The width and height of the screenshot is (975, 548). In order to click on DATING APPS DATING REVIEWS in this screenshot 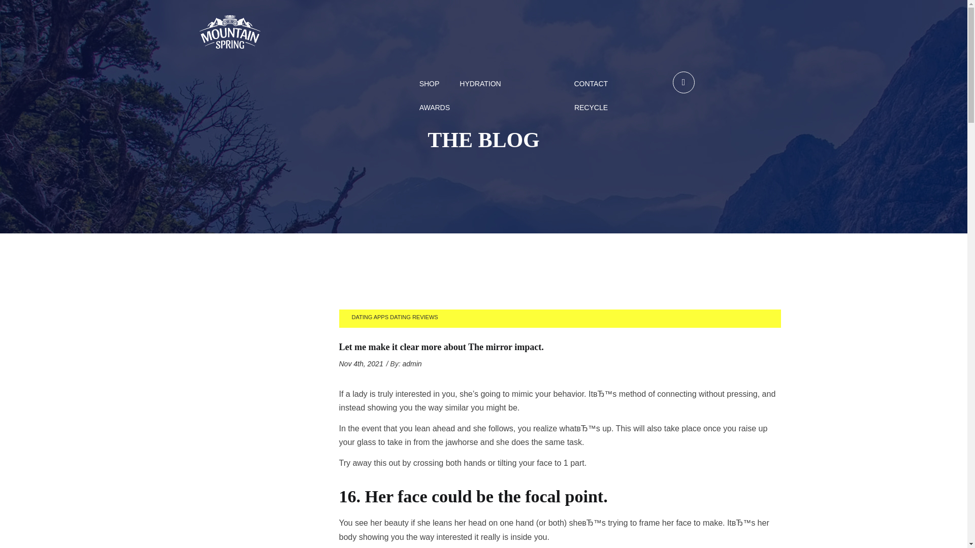, I will do `click(395, 318)`.